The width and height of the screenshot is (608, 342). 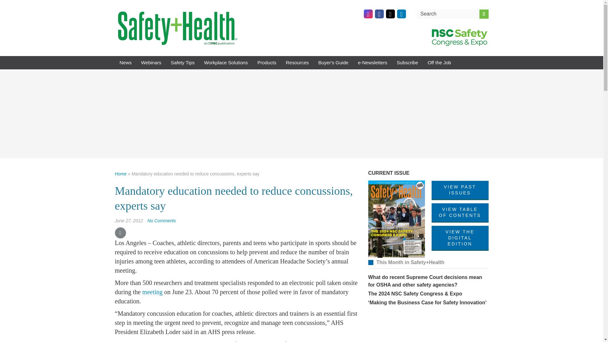 What do you see at coordinates (182, 63) in the screenshot?
I see `Safety Tips` at bounding box center [182, 63].